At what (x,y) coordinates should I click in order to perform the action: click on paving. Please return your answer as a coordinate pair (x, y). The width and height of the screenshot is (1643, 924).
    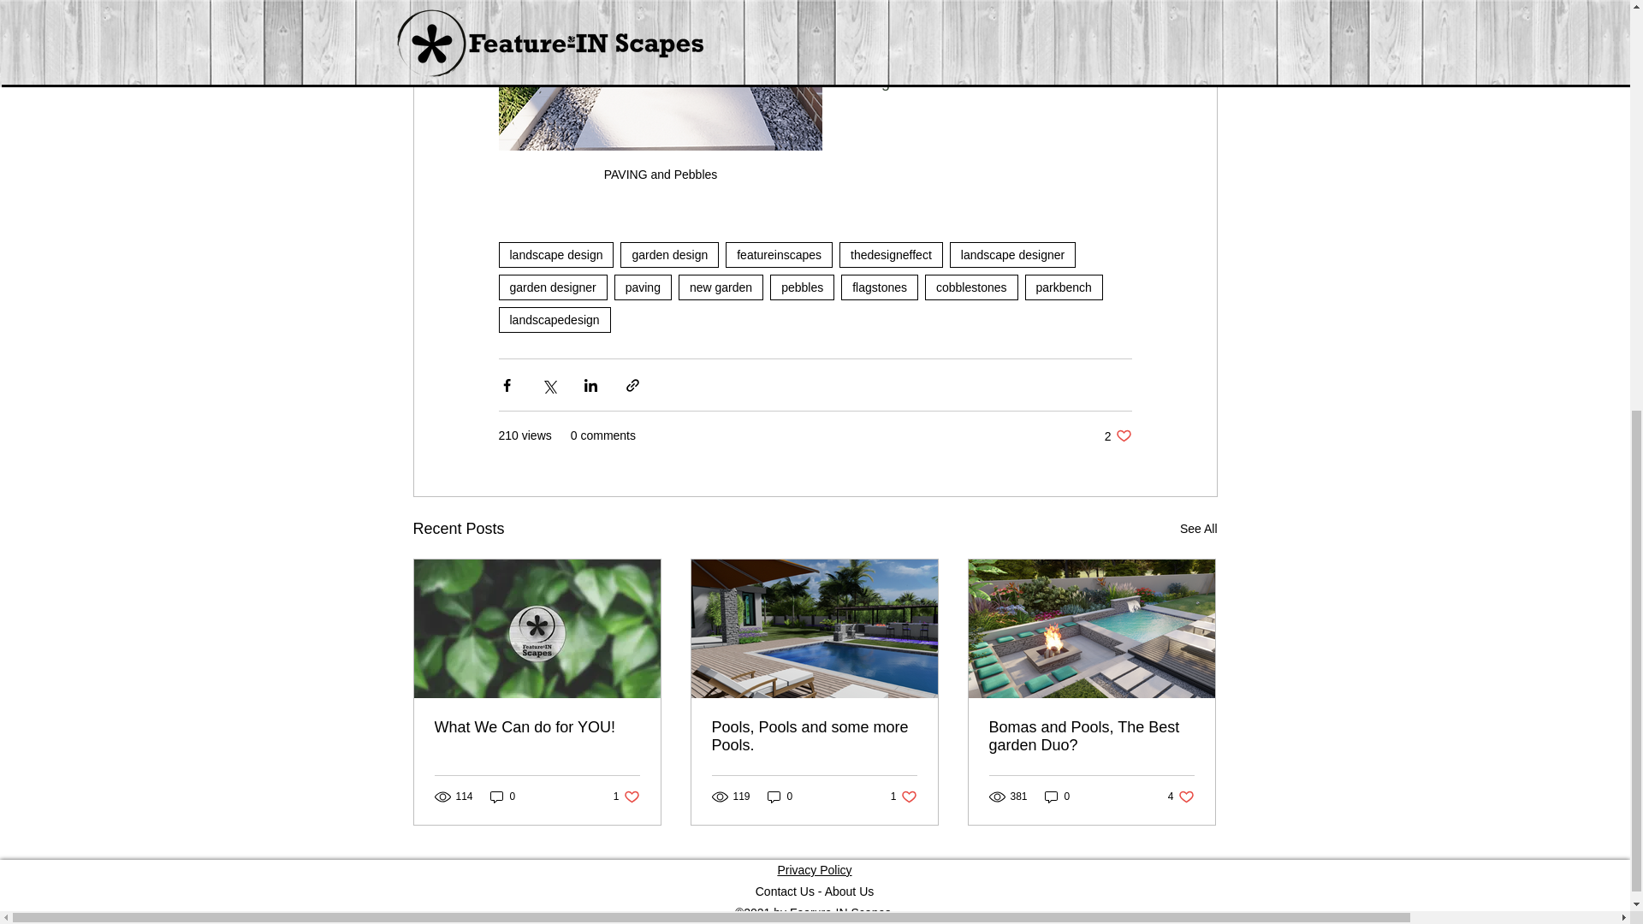
    Looking at the image, I should click on (1012, 255).